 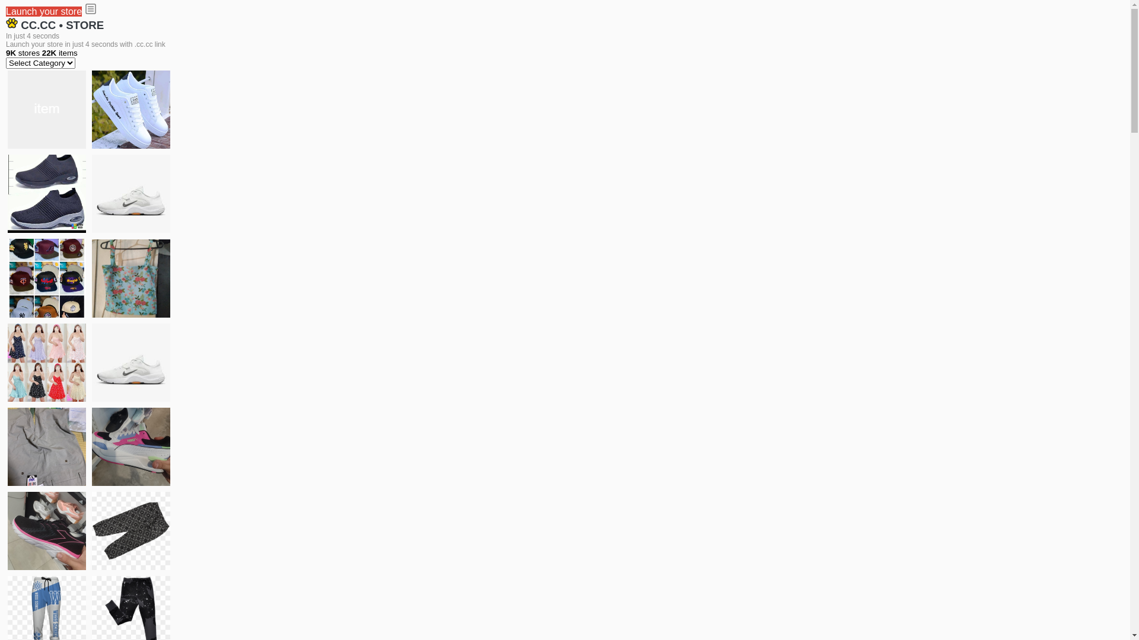 What do you see at coordinates (47, 278) in the screenshot?
I see `Things we need` at bounding box center [47, 278].